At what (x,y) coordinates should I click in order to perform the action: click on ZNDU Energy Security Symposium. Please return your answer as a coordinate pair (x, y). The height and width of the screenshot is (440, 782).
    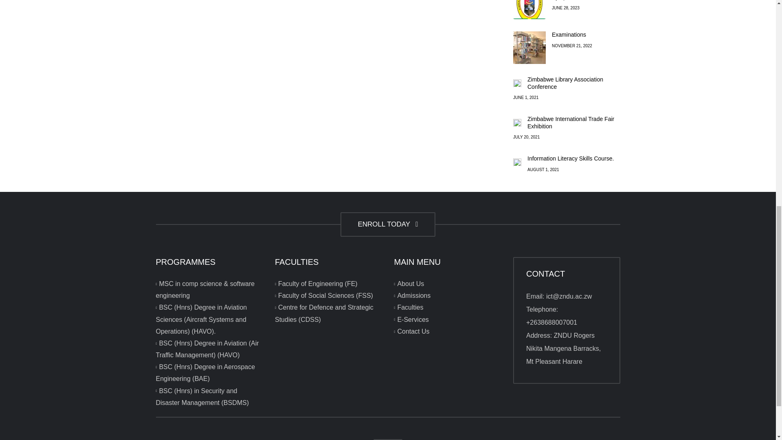
    Looking at the image, I should click on (529, 10).